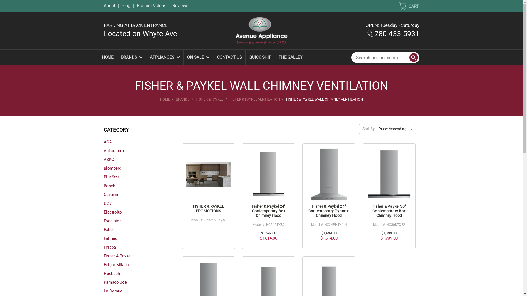 The height and width of the screenshot is (296, 527). I want to click on Fhiaba, so click(137, 247).